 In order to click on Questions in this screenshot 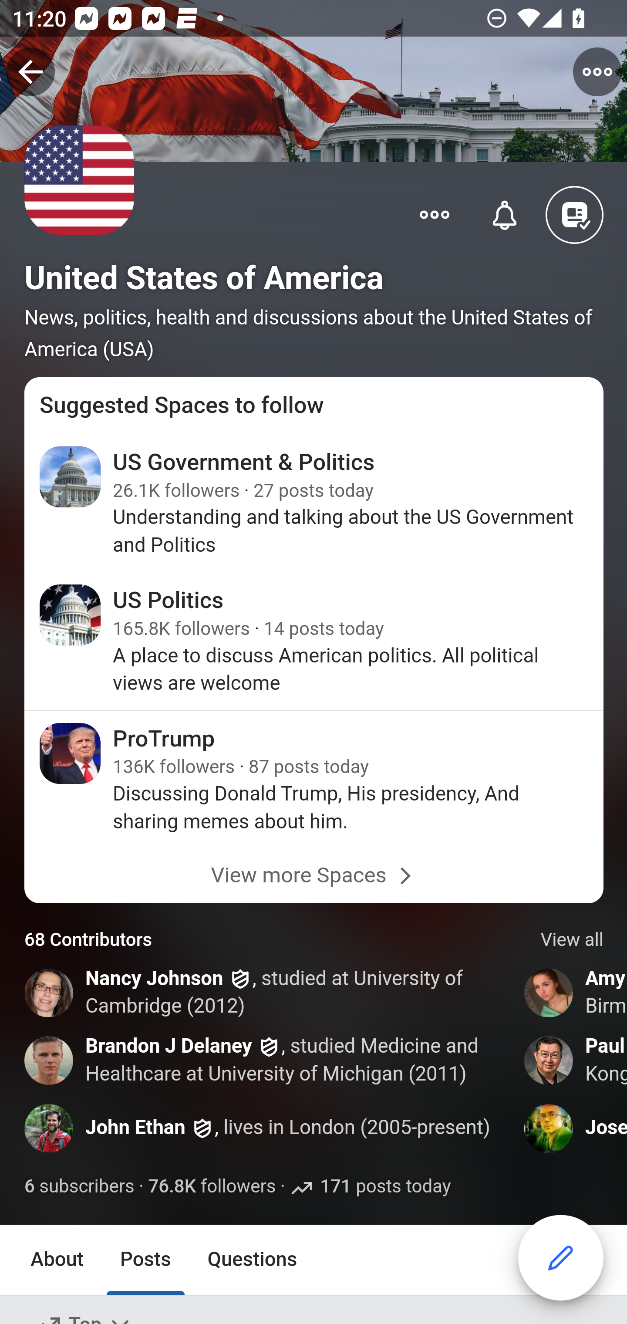, I will do `click(253, 1260)`.